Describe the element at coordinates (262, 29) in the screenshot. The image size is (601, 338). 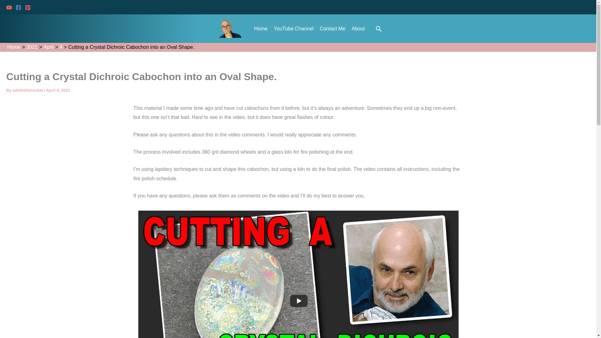
I see `Home` at that location.